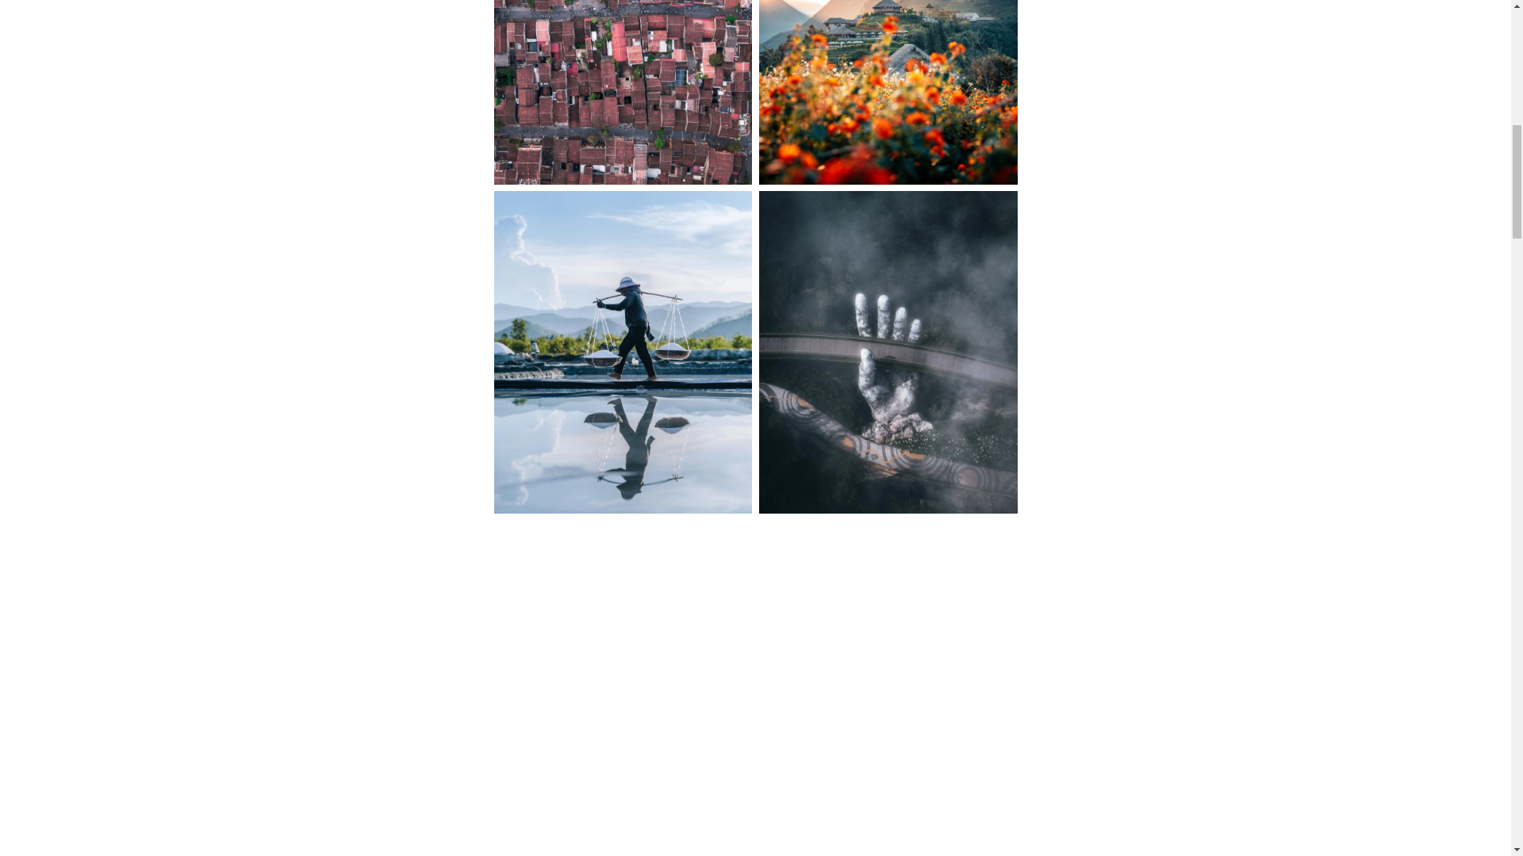 The image size is (1523, 856). Describe the element at coordinates (623, 853) in the screenshot. I see `Benjamin Tortorelli 7` at that location.